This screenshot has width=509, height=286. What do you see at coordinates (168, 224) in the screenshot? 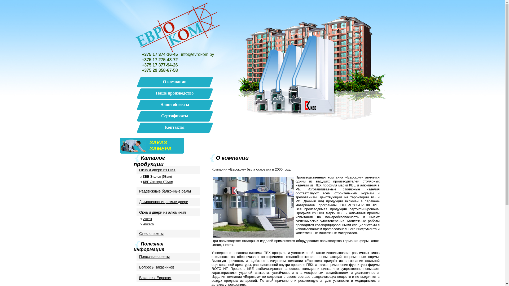
I see `Alutech` at bounding box center [168, 224].